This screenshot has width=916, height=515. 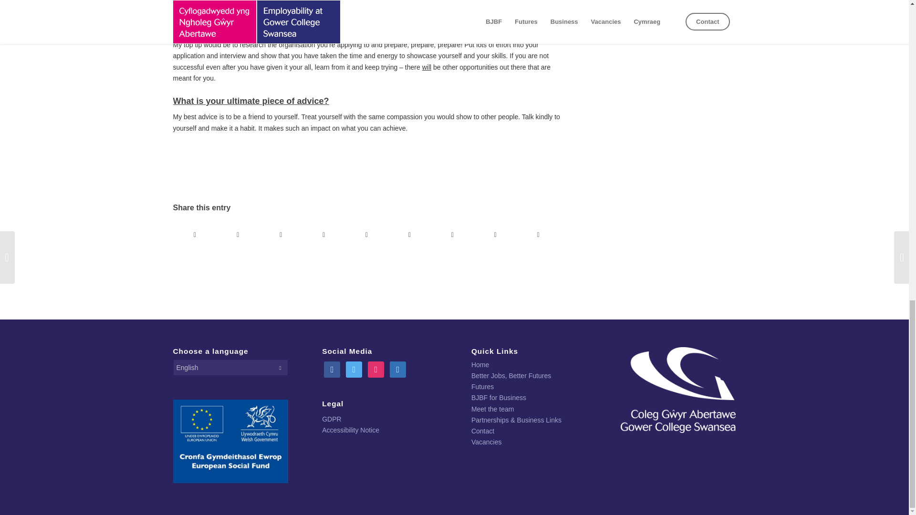 I want to click on Meet the team, so click(x=492, y=409).